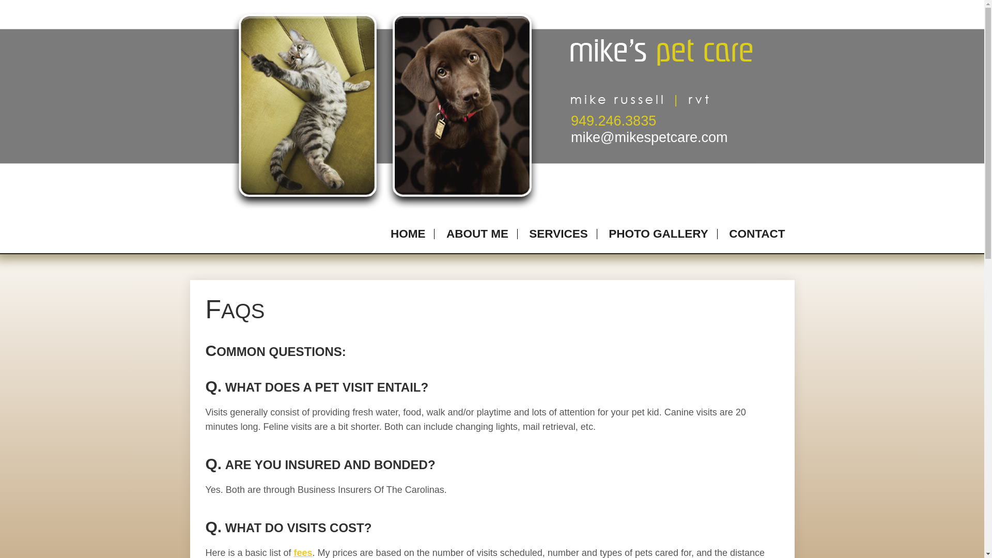 This screenshot has height=558, width=992. Describe the element at coordinates (613, 121) in the screenshot. I see `949.246.3835` at that location.